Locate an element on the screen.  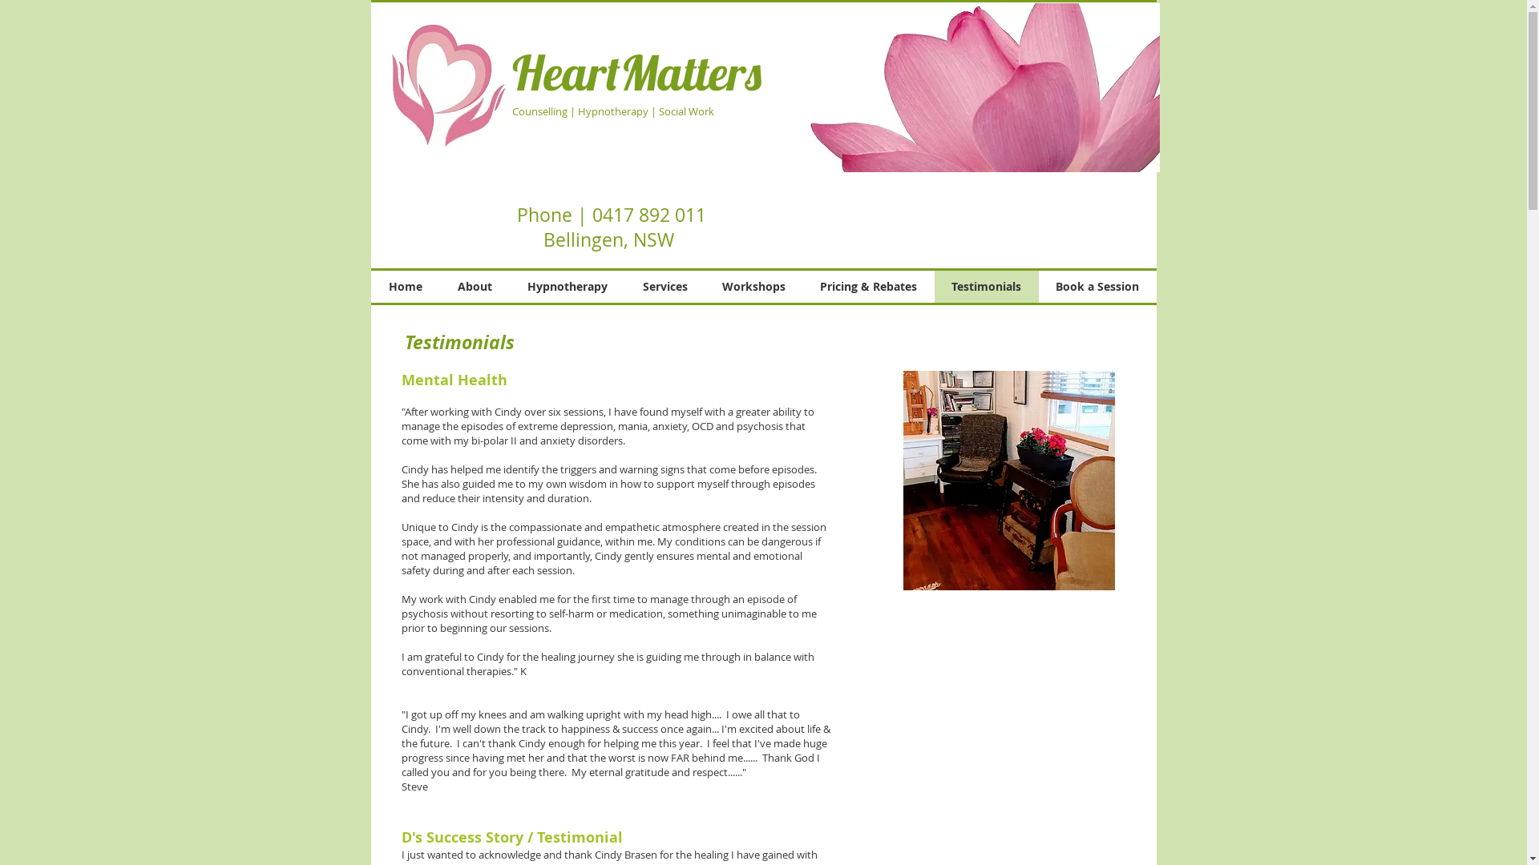
  is located at coordinates (677, 240).